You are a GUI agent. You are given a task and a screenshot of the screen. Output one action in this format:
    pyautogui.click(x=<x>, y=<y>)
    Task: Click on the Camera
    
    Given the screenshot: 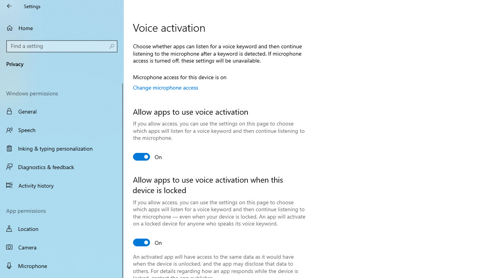 What is the action you would take?
    pyautogui.click(x=62, y=247)
    